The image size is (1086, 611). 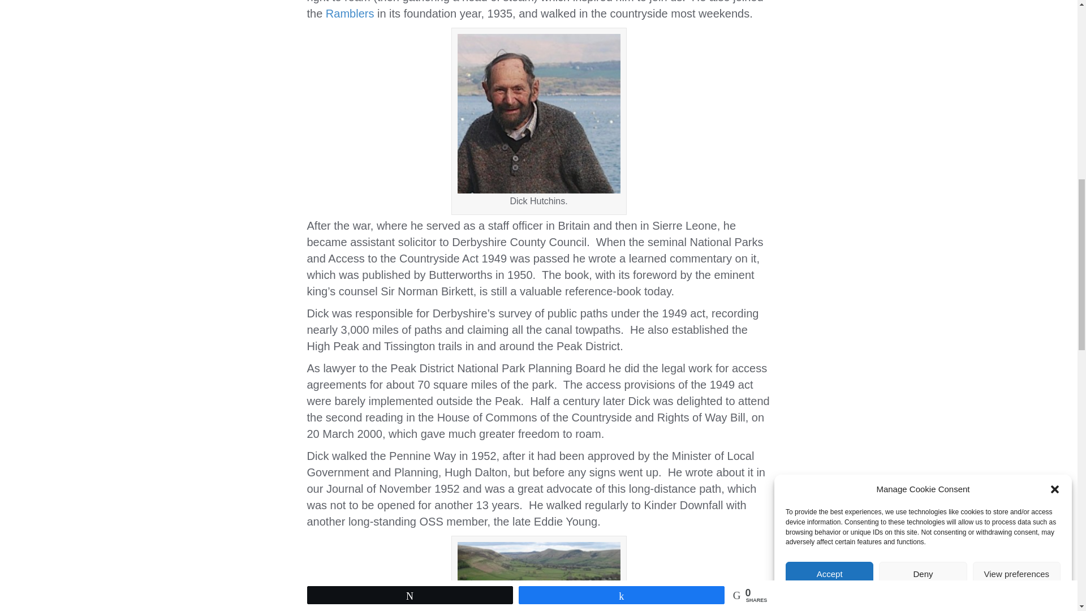 I want to click on Accept, so click(x=829, y=155).